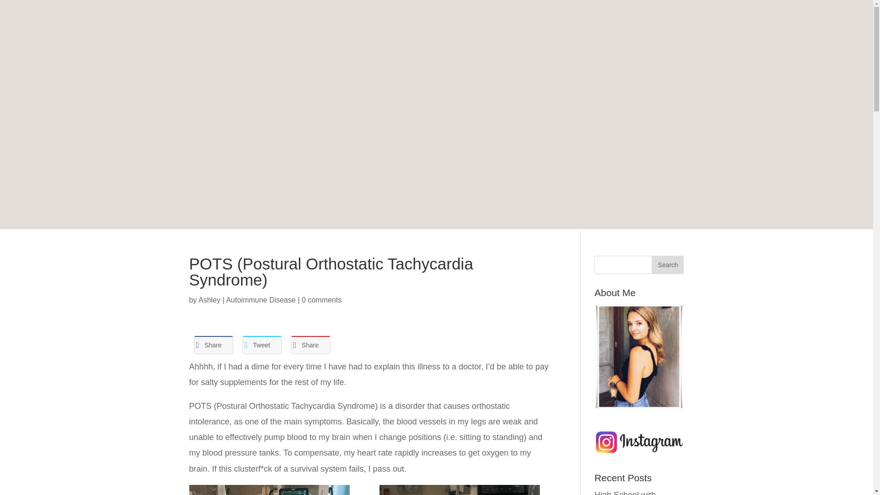 This screenshot has height=495, width=880. What do you see at coordinates (262, 345) in the screenshot?
I see `Tweet` at bounding box center [262, 345].